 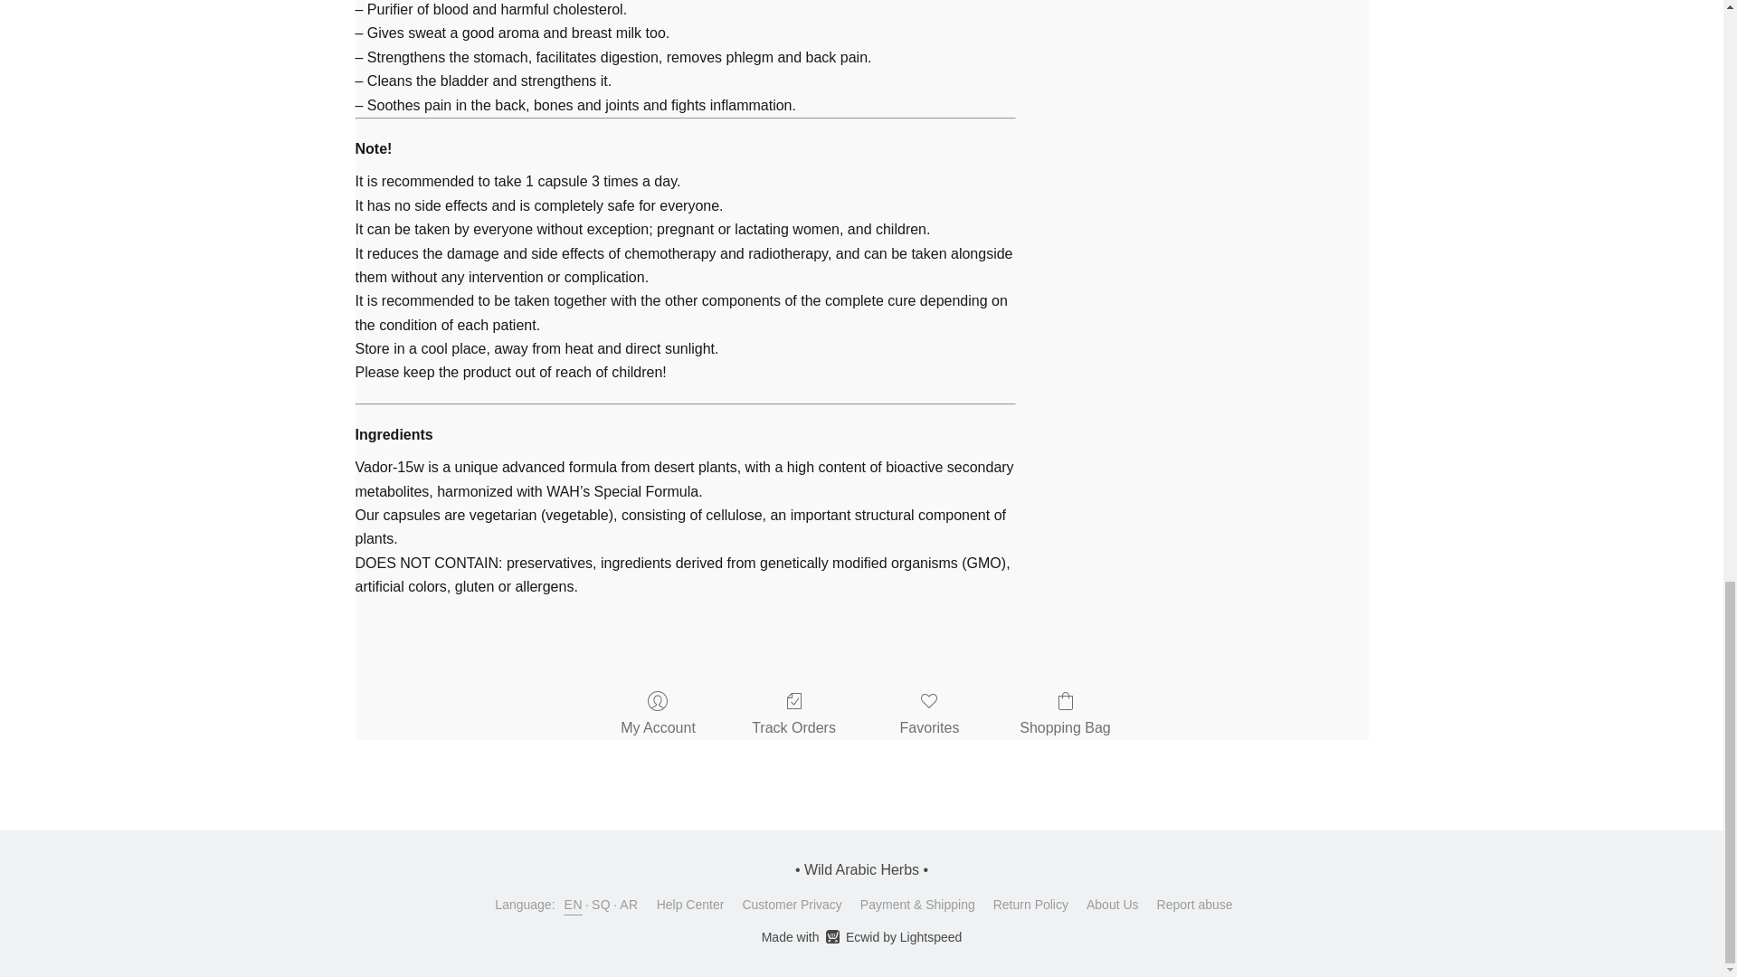 What do you see at coordinates (793, 715) in the screenshot?
I see `Track Orders` at bounding box center [793, 715].